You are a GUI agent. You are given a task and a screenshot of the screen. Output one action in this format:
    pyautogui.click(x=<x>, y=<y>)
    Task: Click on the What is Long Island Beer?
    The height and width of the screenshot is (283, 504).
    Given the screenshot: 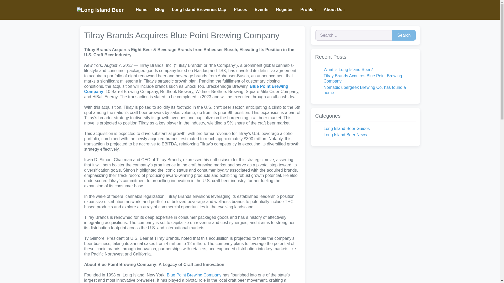 What is the action you would take?
    pyautogui.click(x=348, y=70)
    